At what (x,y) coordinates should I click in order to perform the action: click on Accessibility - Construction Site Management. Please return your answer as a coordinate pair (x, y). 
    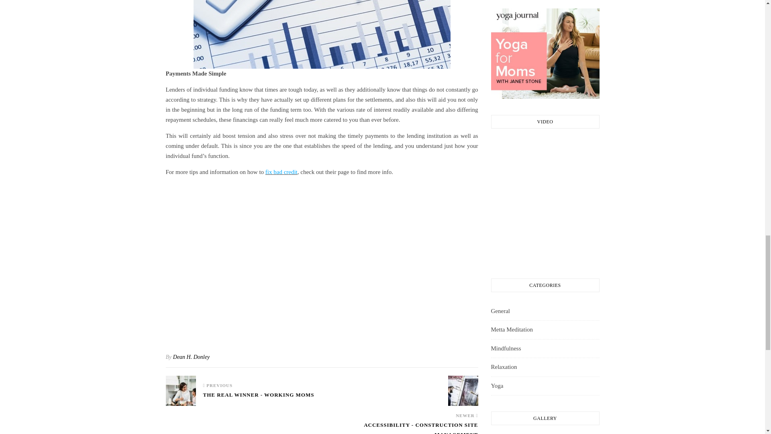
    Looking at the image, I should click on (400, 427).